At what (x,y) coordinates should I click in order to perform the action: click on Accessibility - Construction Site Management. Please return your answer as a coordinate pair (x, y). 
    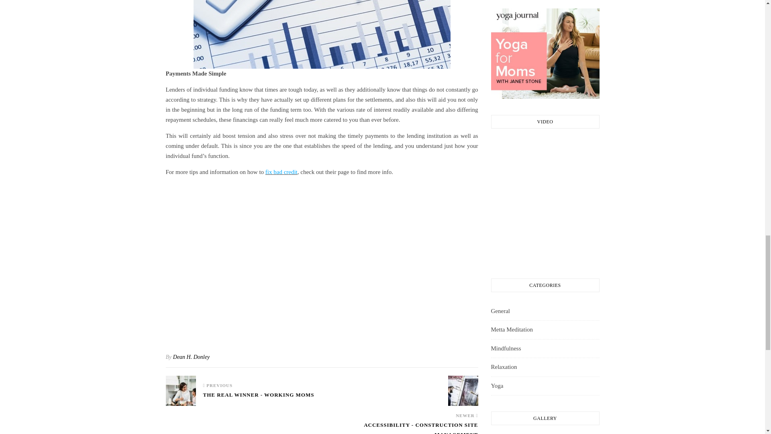
    Looking at the image, I should click on (400, 427).